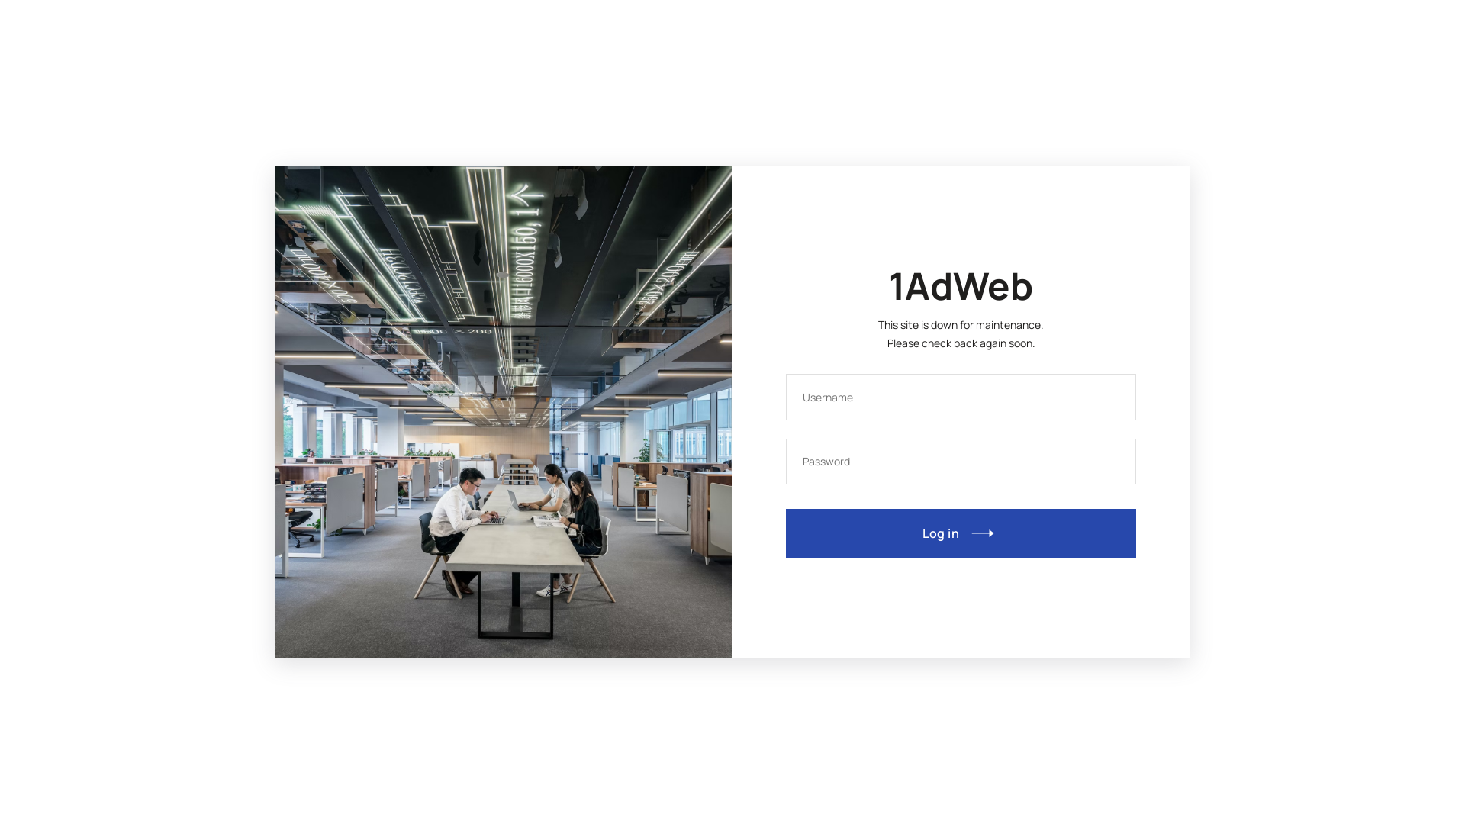  Describe the element at coordinates (961, 533) in the screenshot. I see `Log in` at that location.